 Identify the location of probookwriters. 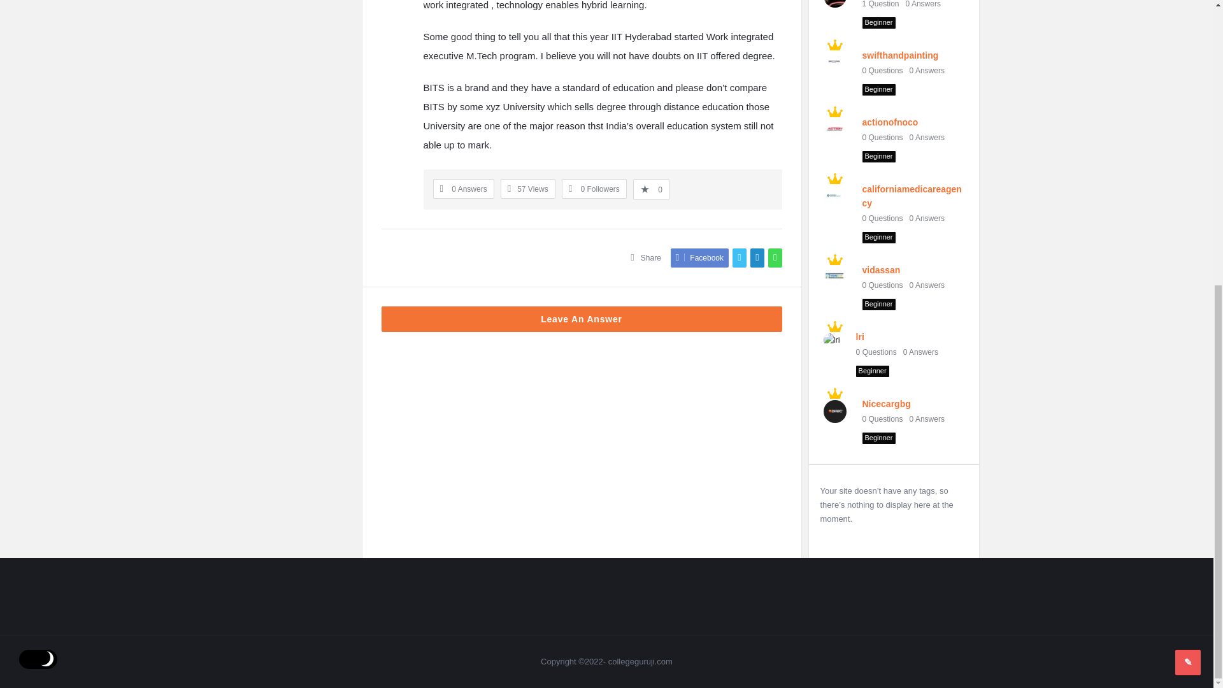
(835, 5).